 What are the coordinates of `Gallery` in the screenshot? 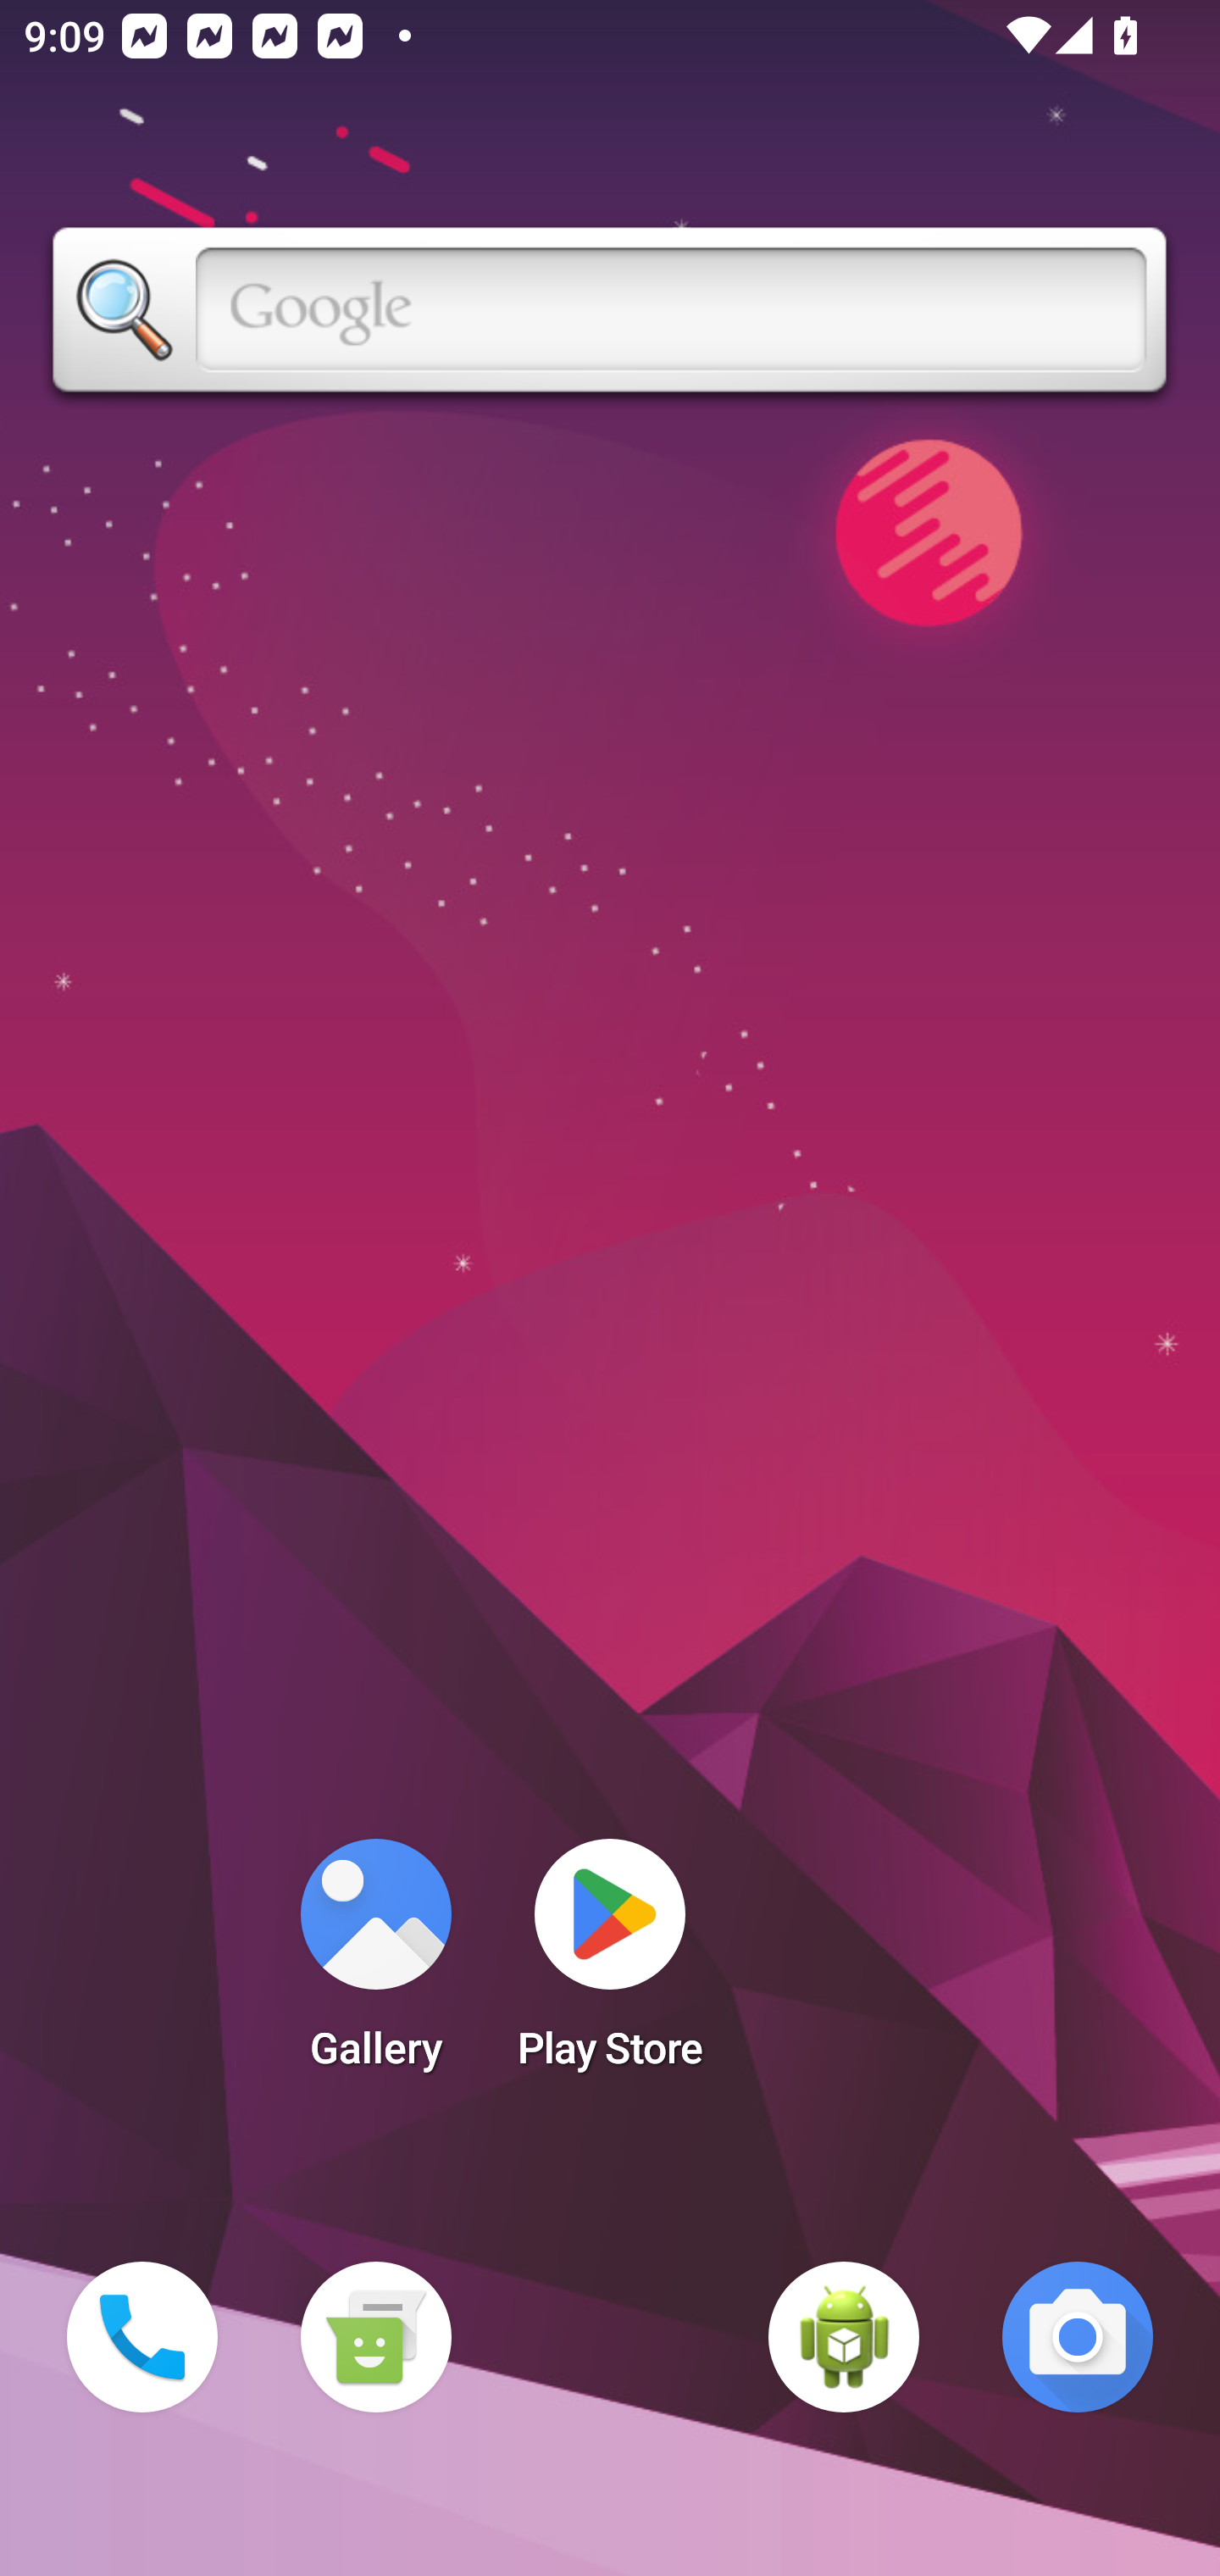 It's located at (375, 1964).